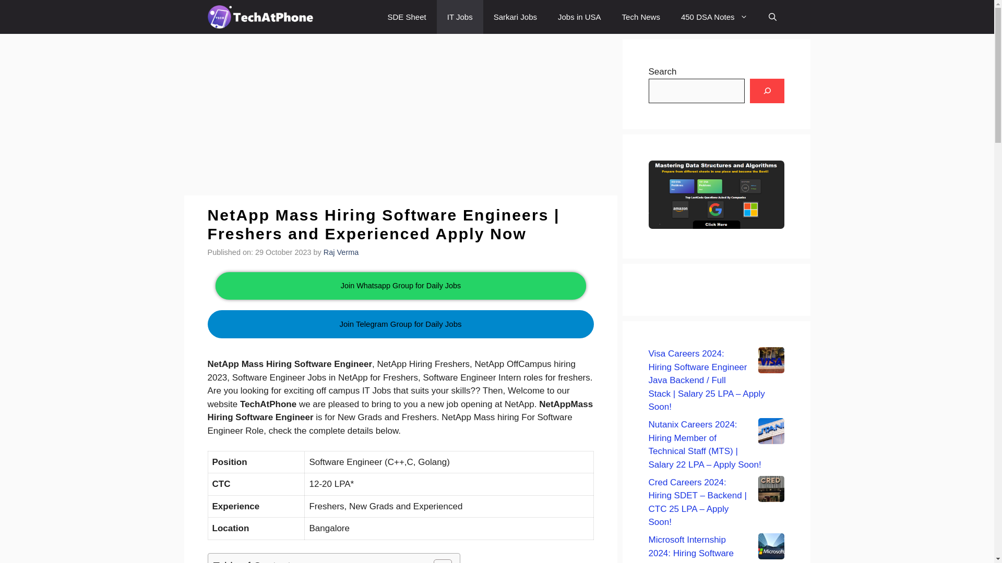  I want to click on Join Telegram Group for Daily Jobs, so click(401, 343).